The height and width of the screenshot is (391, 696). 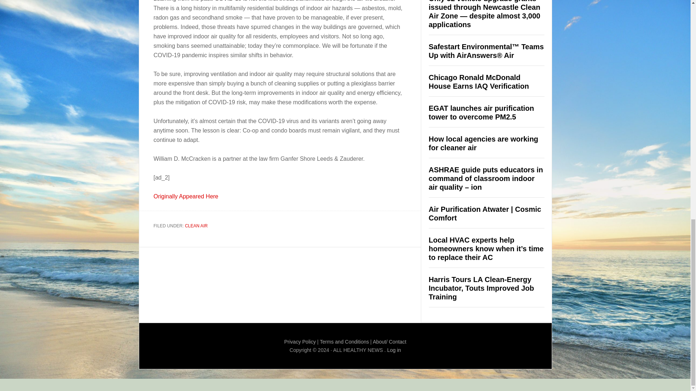 What do you see at coordinates (186, 196) in the screenshot?
I see `Originally Appeared Here` at bounding box center [186, 196].